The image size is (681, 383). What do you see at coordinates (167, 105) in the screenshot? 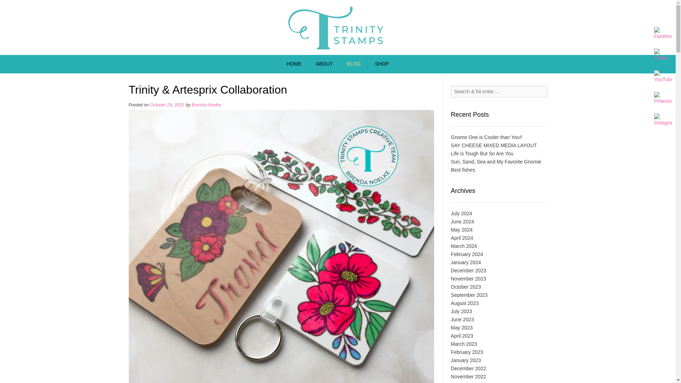
I see `October 29, 2021` at bounding box center [167, 105].